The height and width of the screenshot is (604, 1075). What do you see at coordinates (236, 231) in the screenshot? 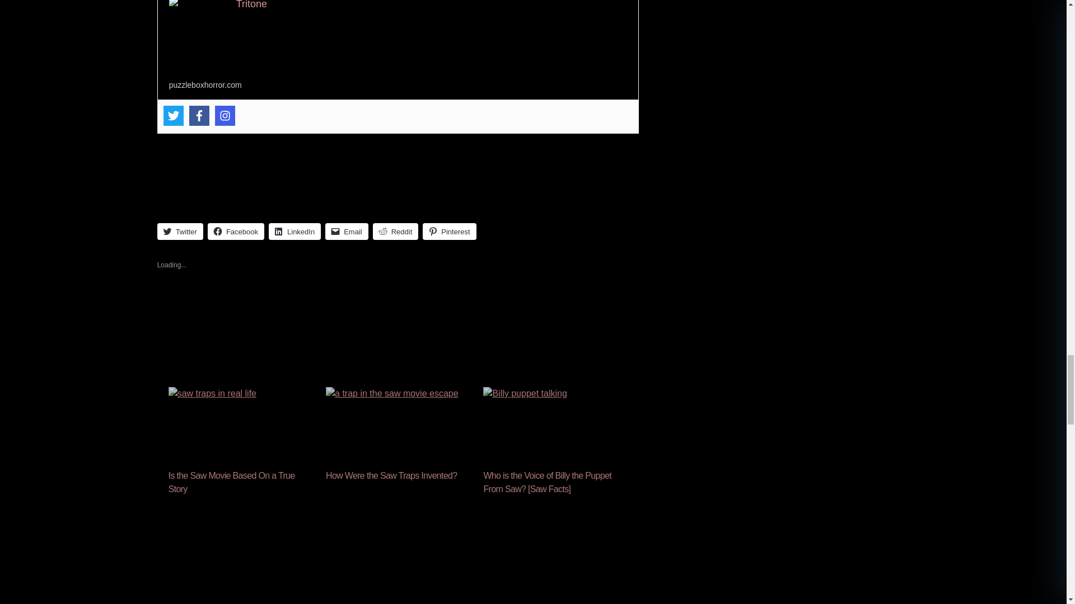
I see `Click to share on Facebook` at bounding box center [236, 231].